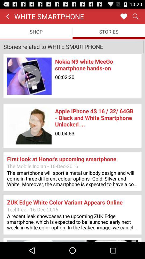 This screenshot has width=145, height=259. What do you see at coordinates (135, 16) in the screenshot?
I see `seach` at bounding box center [135, 16].